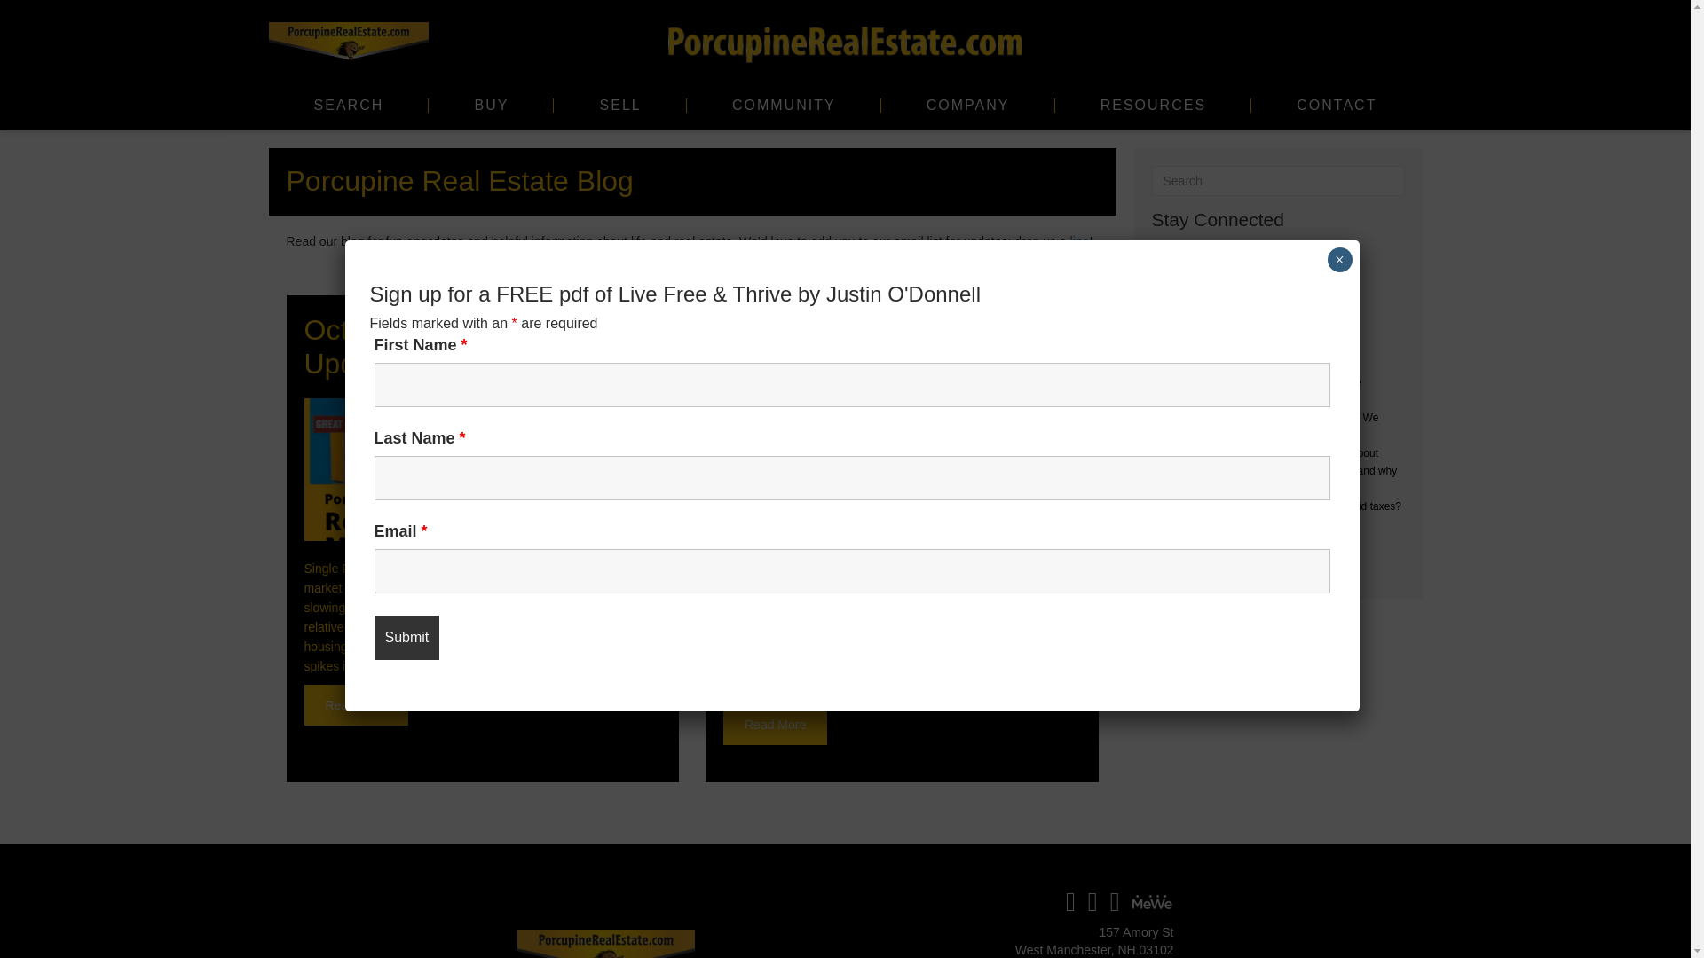  I want to click on SEARCH, so click(348, 105).